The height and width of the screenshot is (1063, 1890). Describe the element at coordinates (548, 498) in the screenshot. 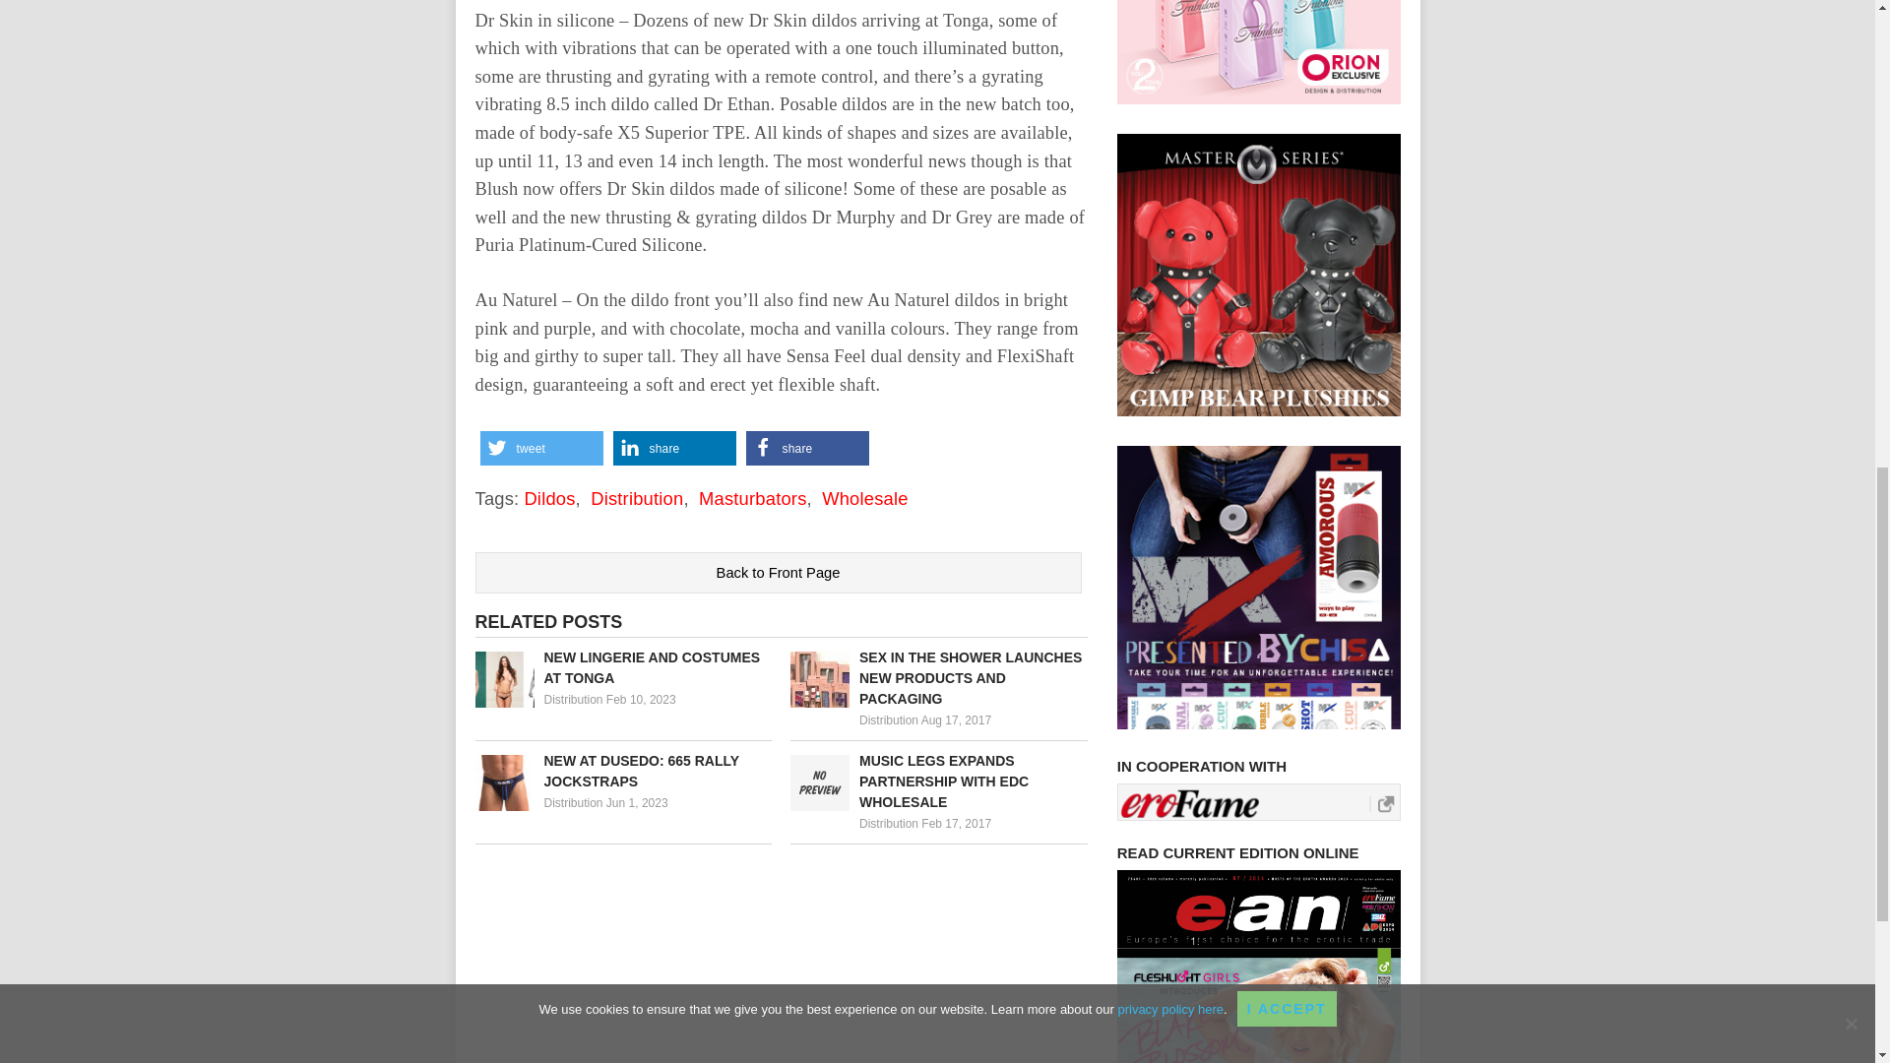

I see `Dildos` at that location.